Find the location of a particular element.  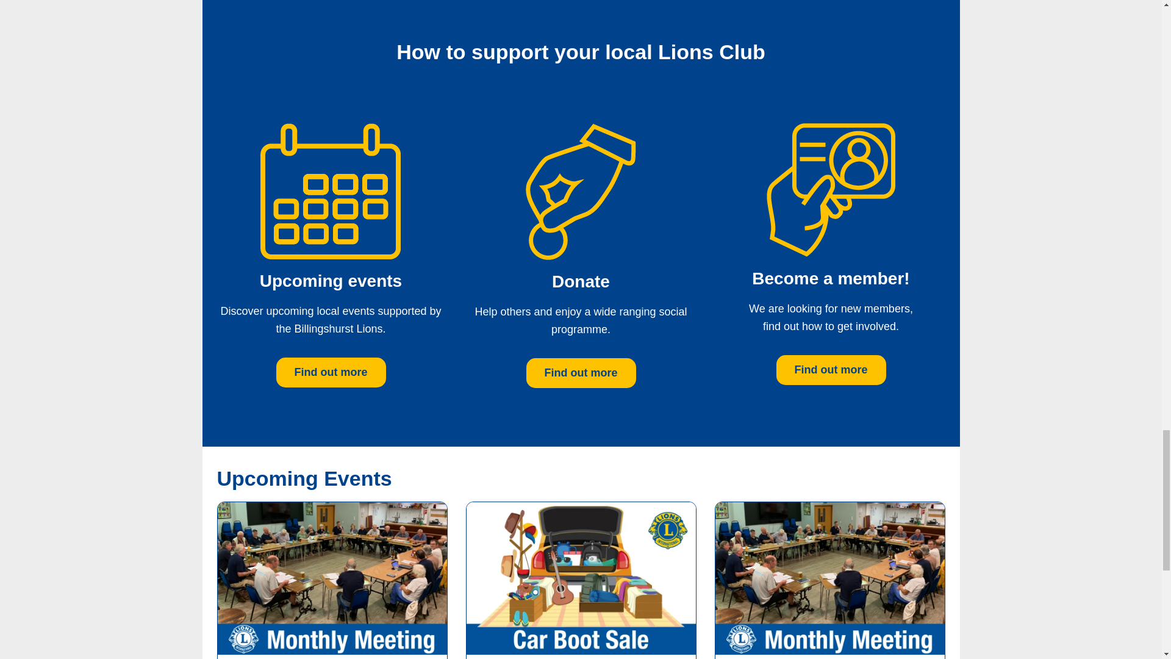

Find out more is located at coordinates (830, 370).